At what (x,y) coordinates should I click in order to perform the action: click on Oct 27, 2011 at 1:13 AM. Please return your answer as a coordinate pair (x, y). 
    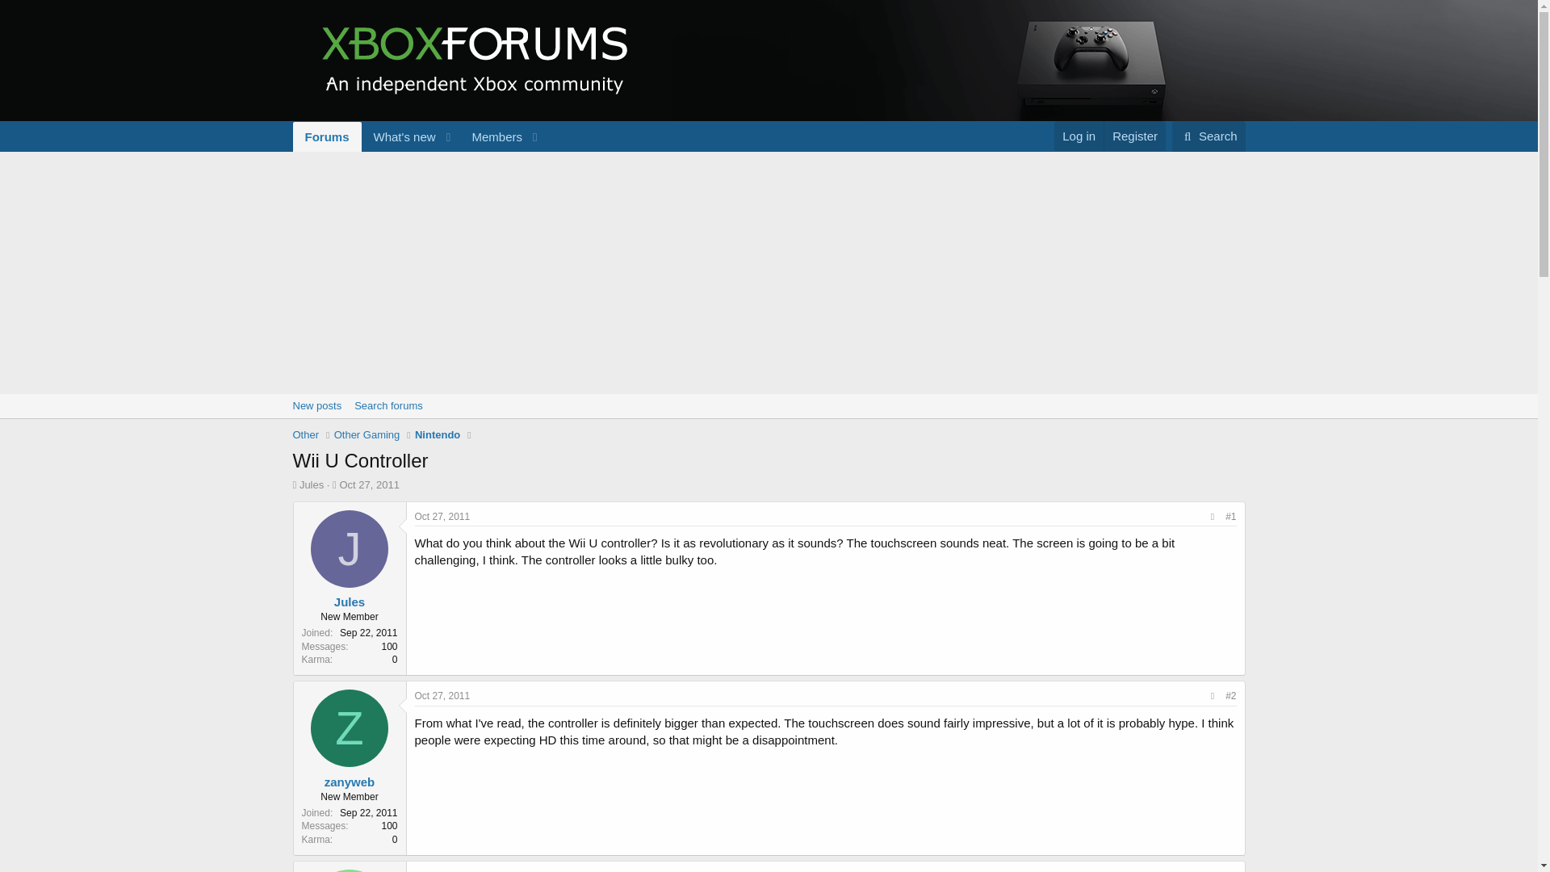
    Looking at the image, I should click on (418, 136).